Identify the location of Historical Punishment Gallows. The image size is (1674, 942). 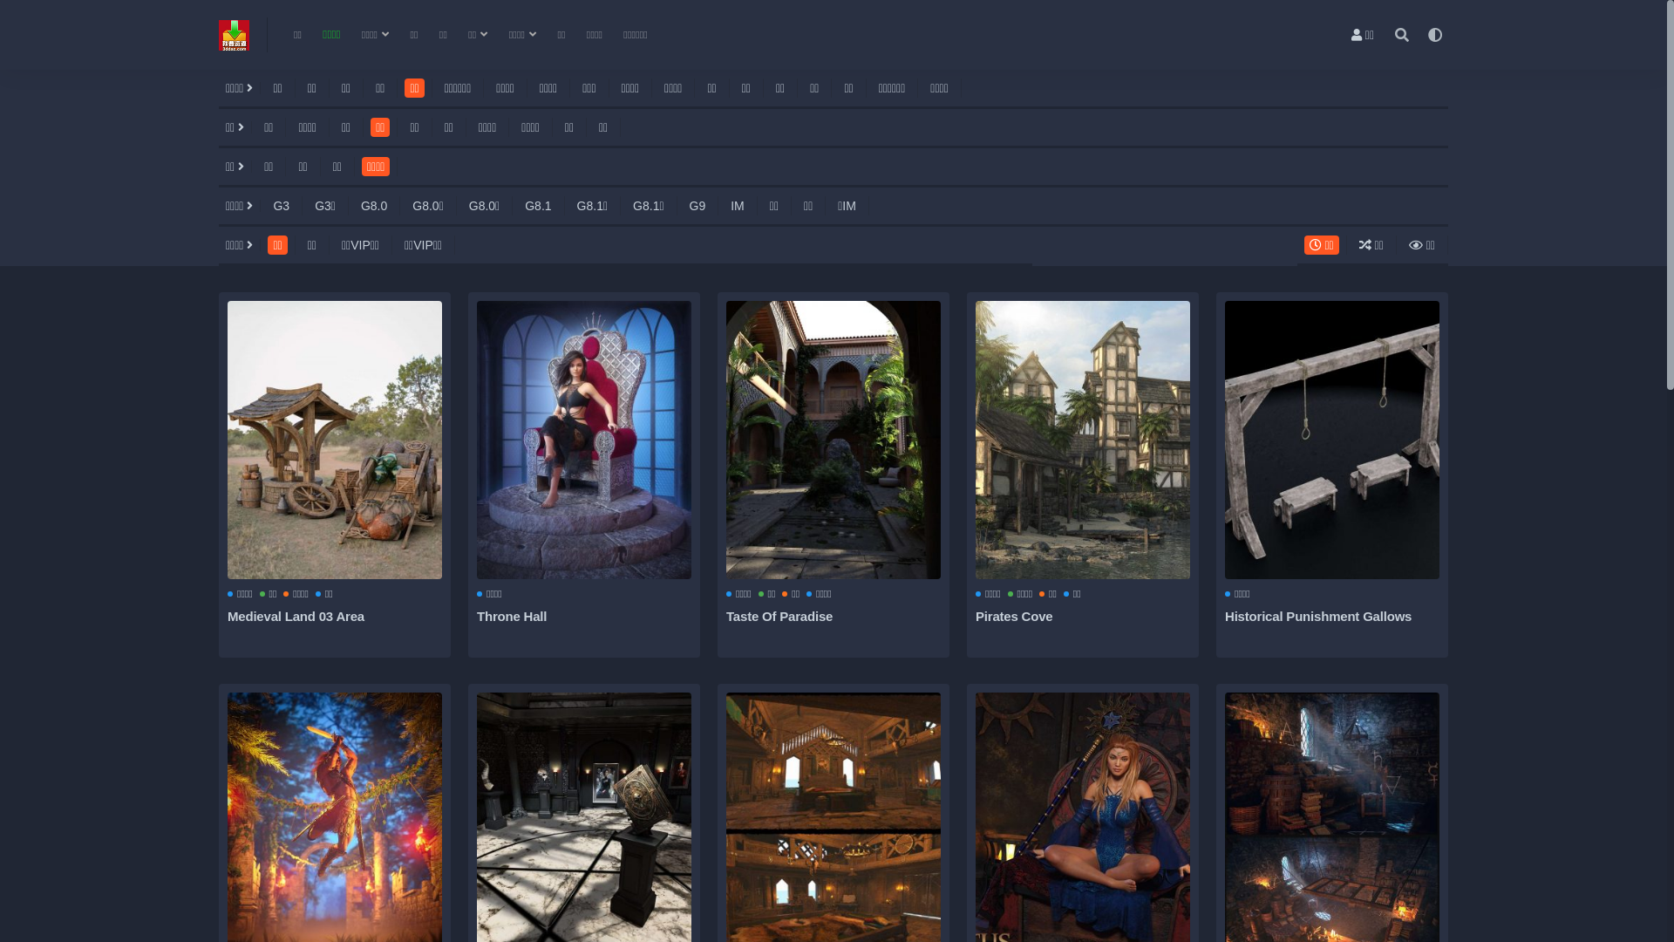
(1332, 440).